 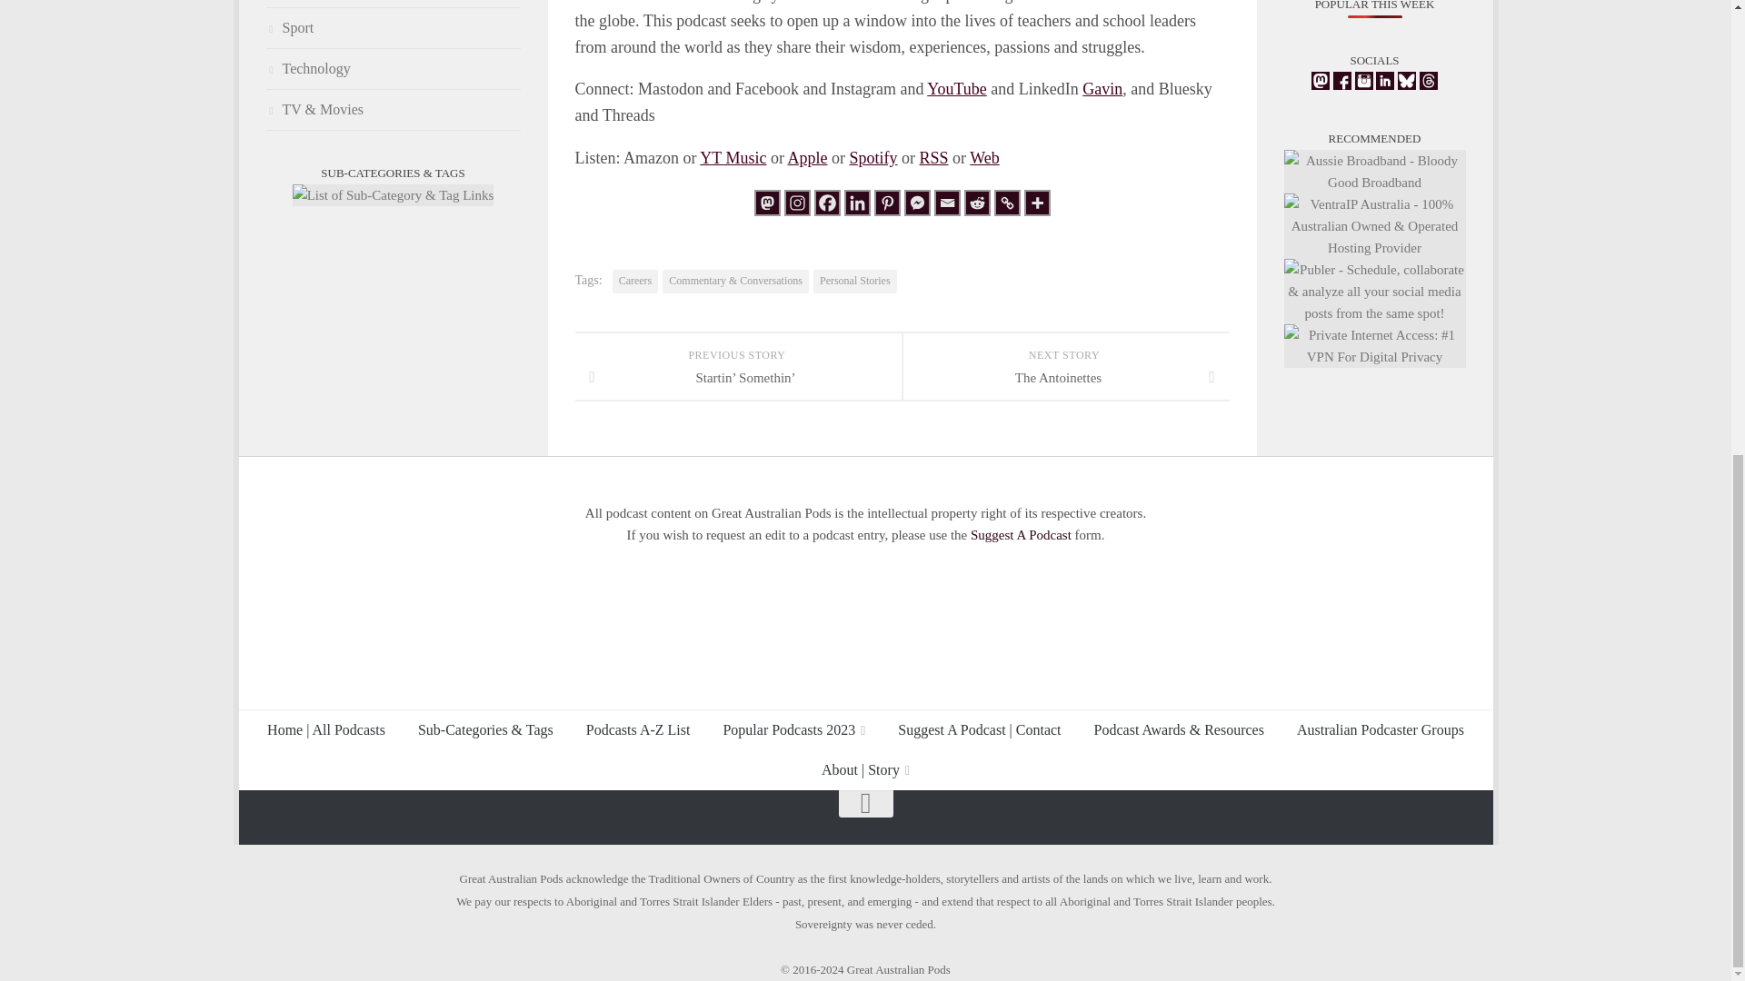 What do you see at coordinates (767, 203) in the screenshot?
I see `Mastodon` at bounding box center [767, 203].